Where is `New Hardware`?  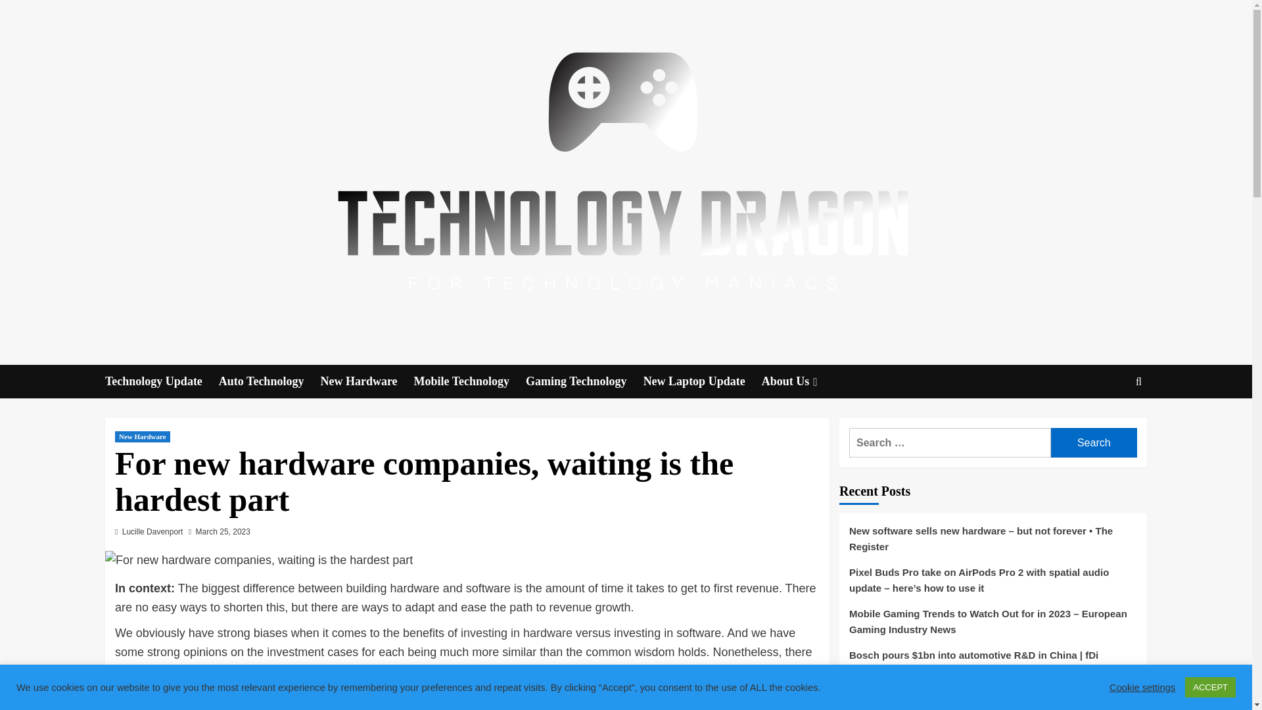 New Hardware is located at coordinates (142, 437).